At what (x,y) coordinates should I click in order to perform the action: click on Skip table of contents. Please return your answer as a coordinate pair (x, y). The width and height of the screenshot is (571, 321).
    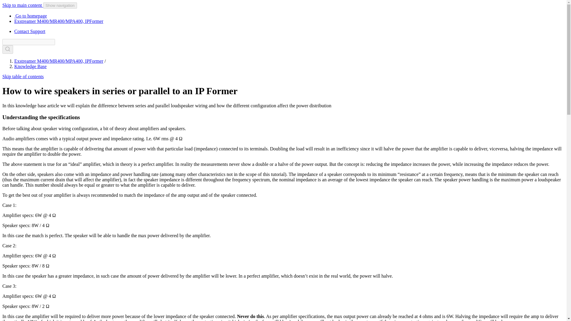
    Looking at the image, I should click on (23, 76).